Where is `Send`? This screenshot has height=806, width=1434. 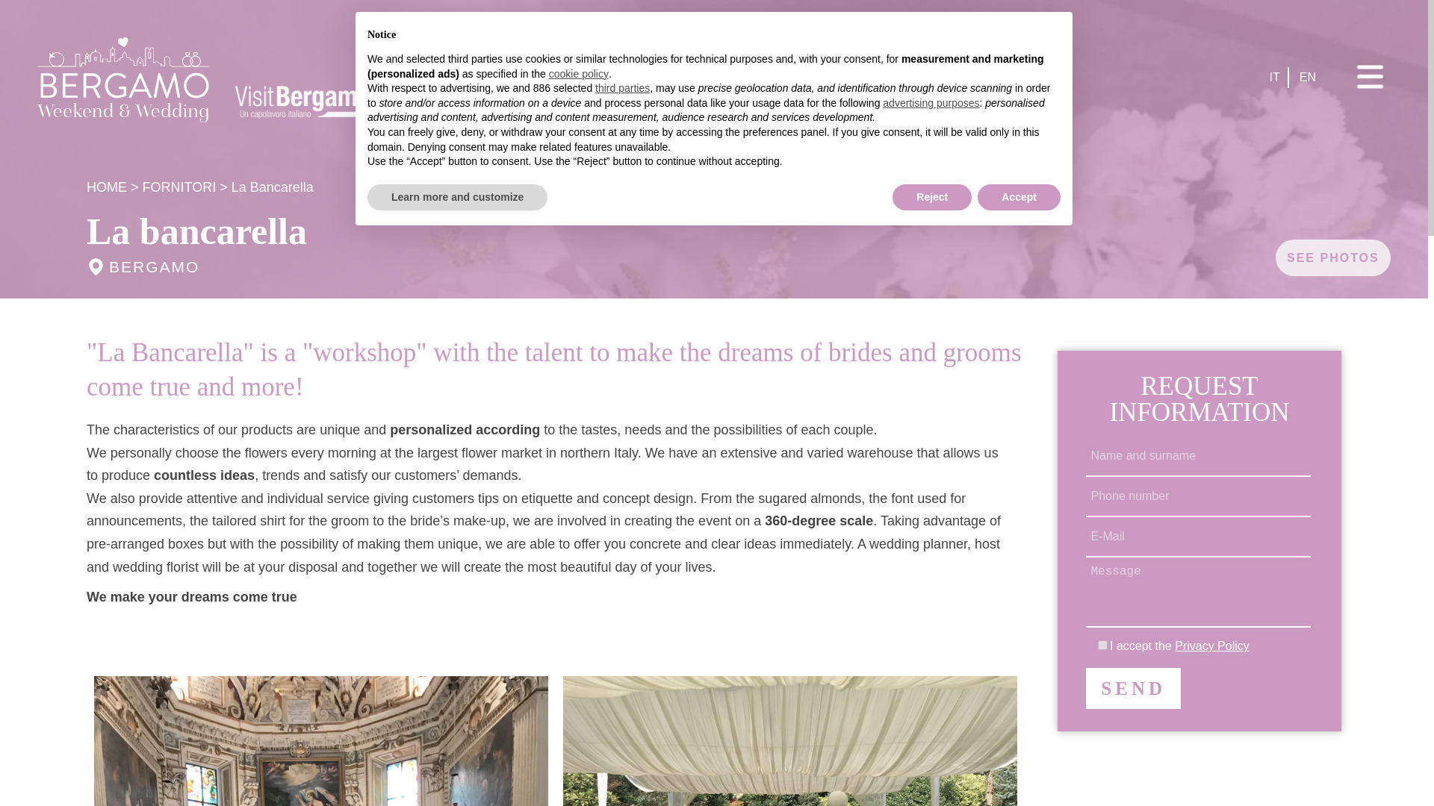 Send is located at coordinates (1132, 688).